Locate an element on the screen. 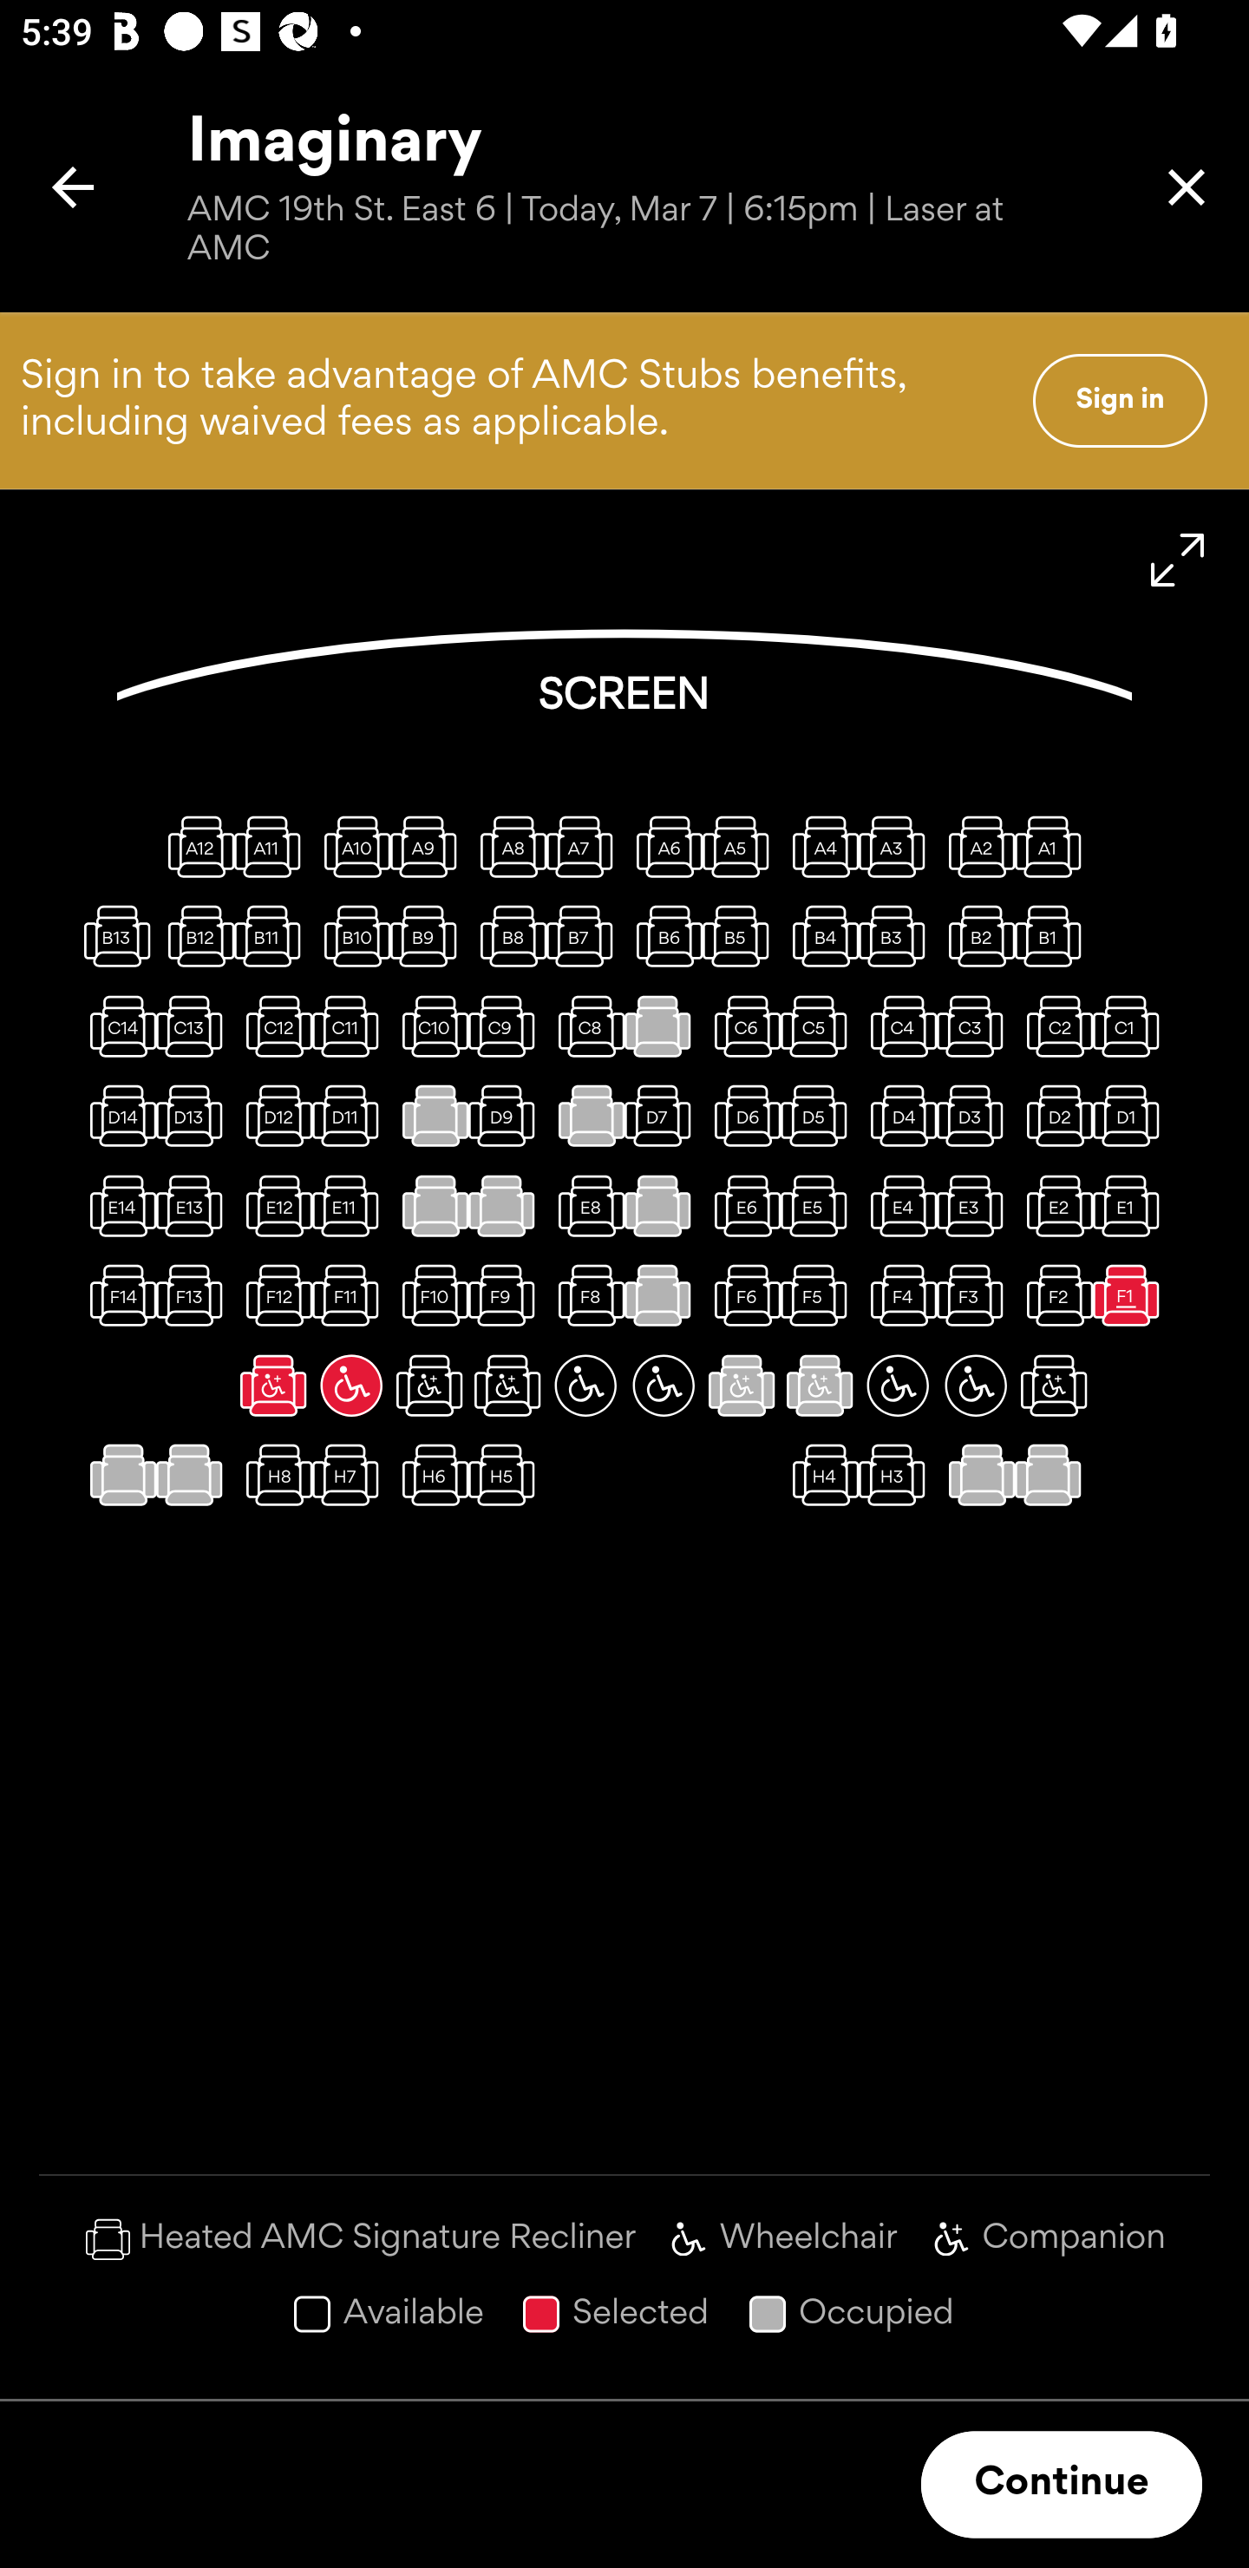 This screenshot has width=1249, height=2568. A6, Regular seat, available is located at coordinates (663, 846).